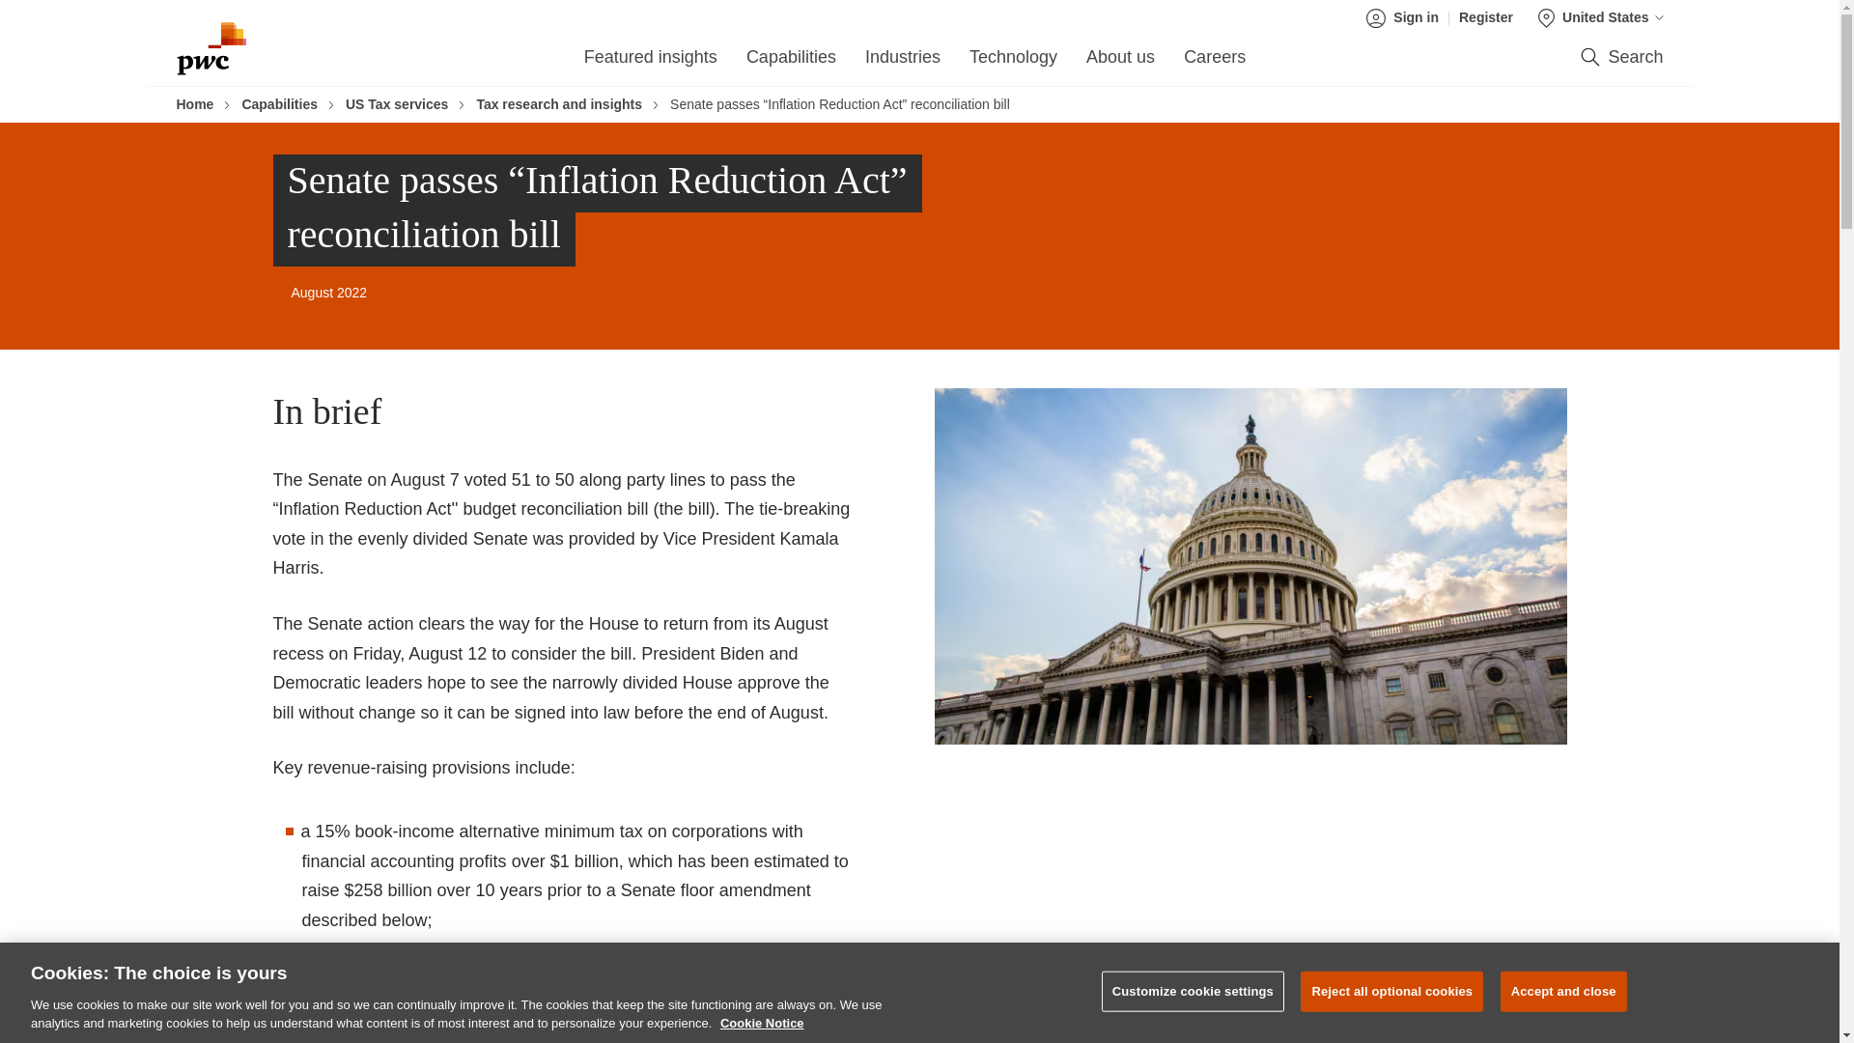 This screenshot has height=1043, width=1854. Describe the element at coordinates (1408, 17) in the screenshot. I see `Sign in` at that location.